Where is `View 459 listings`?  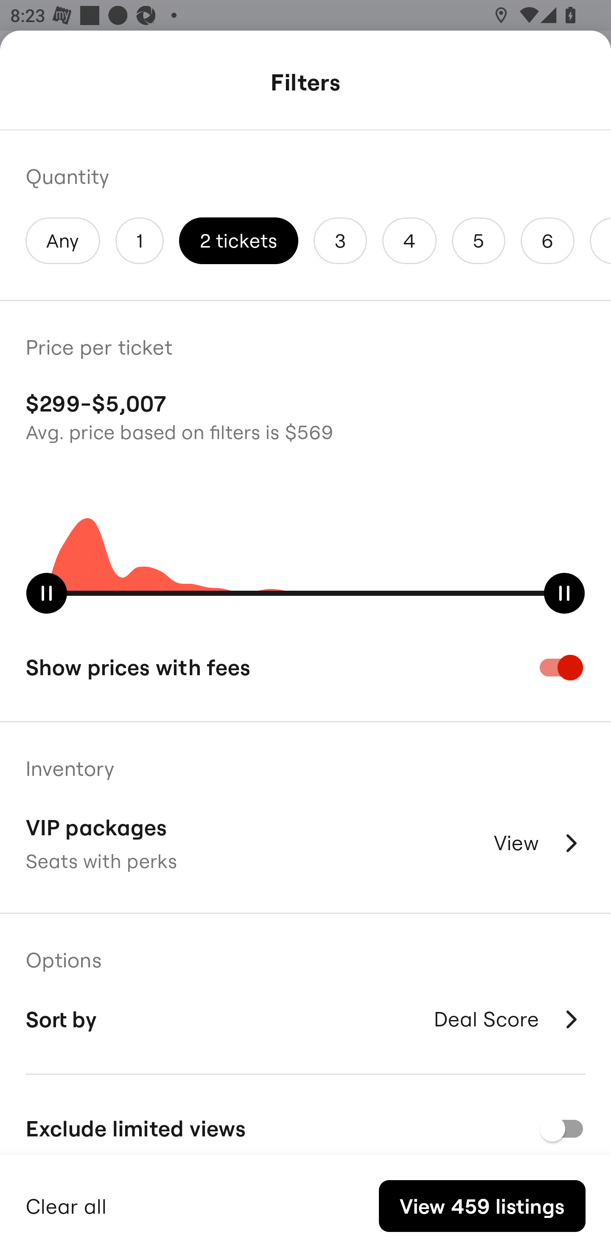 View 459 listings is located at coordinates (482, 1206).